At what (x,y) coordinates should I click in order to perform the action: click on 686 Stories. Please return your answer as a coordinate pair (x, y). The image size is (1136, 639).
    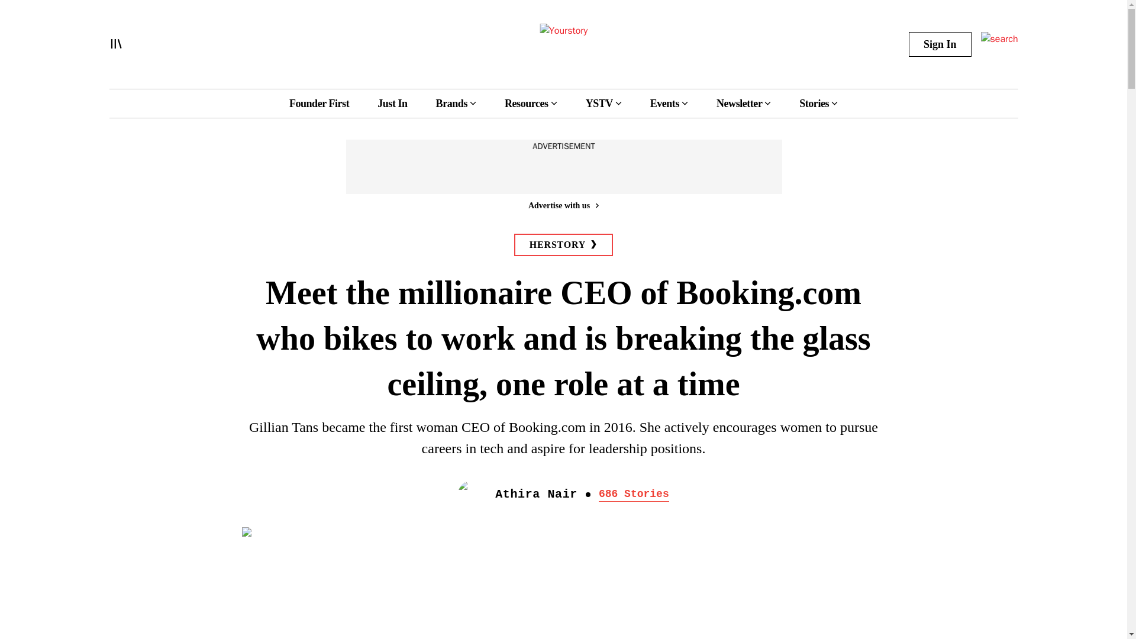
    Looking at the image, I should click on (633, 495).